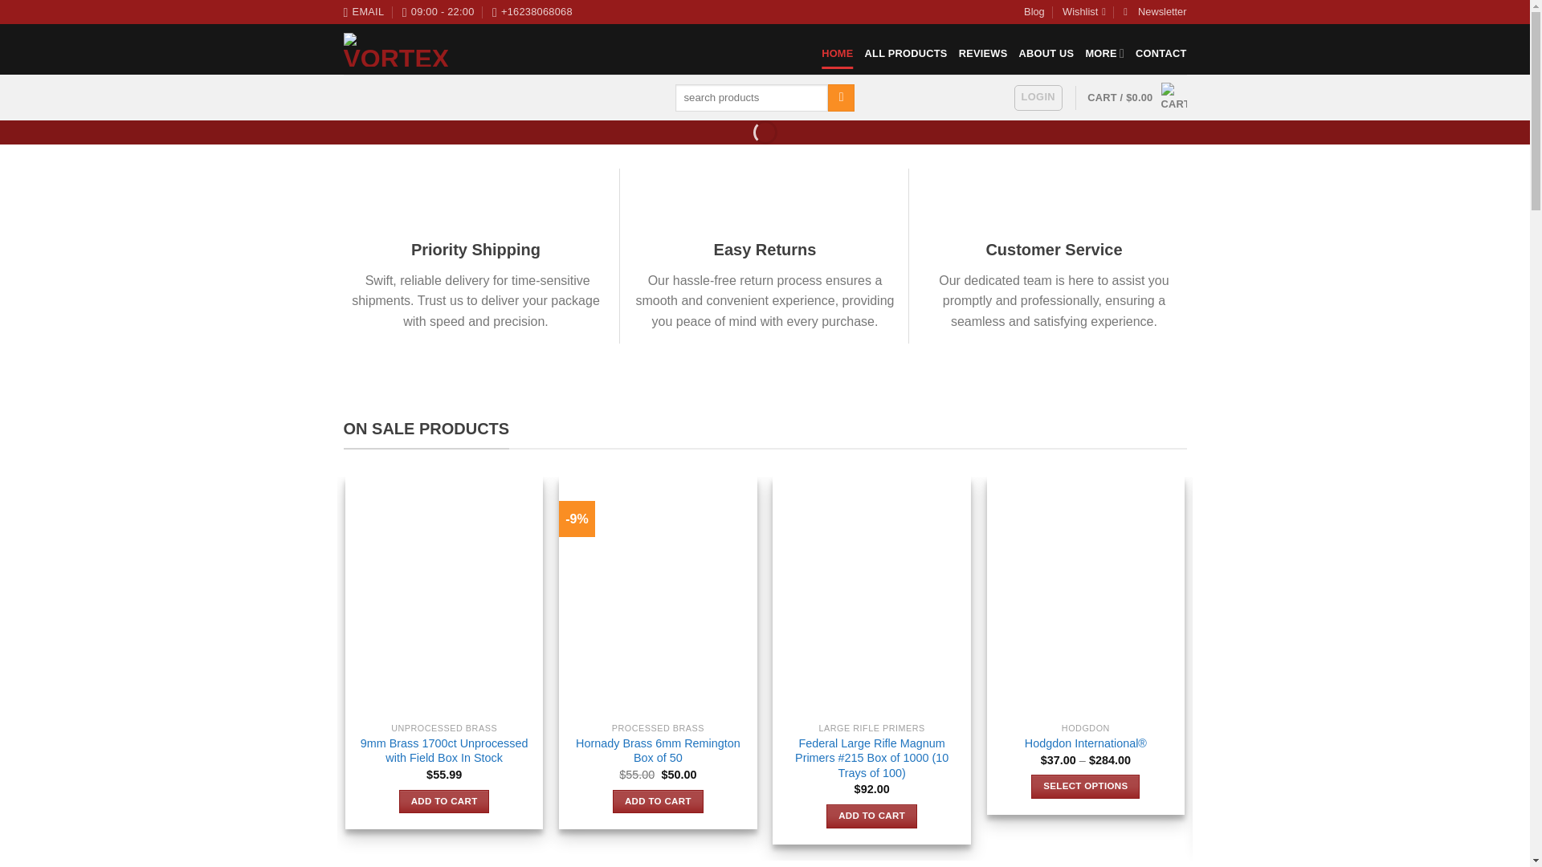 This screenshot has width=1542, height=867. Describe the element at coordinates (841, 98) in the screenshot. I see `Search` at that location.